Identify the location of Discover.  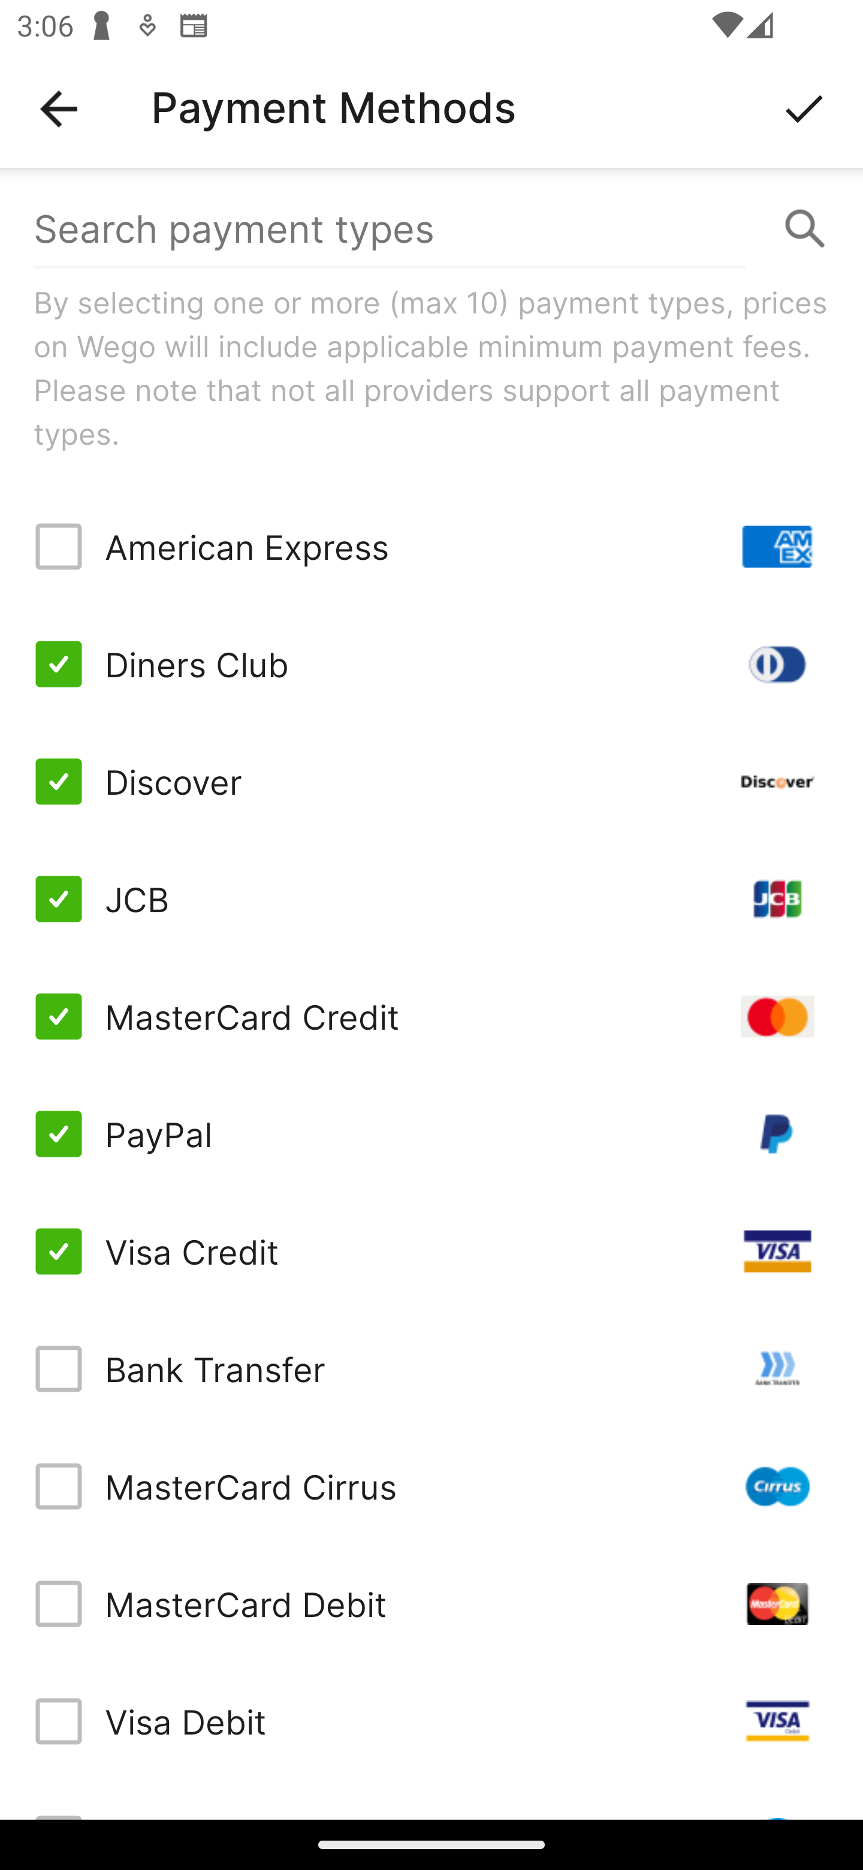
(431, 782).